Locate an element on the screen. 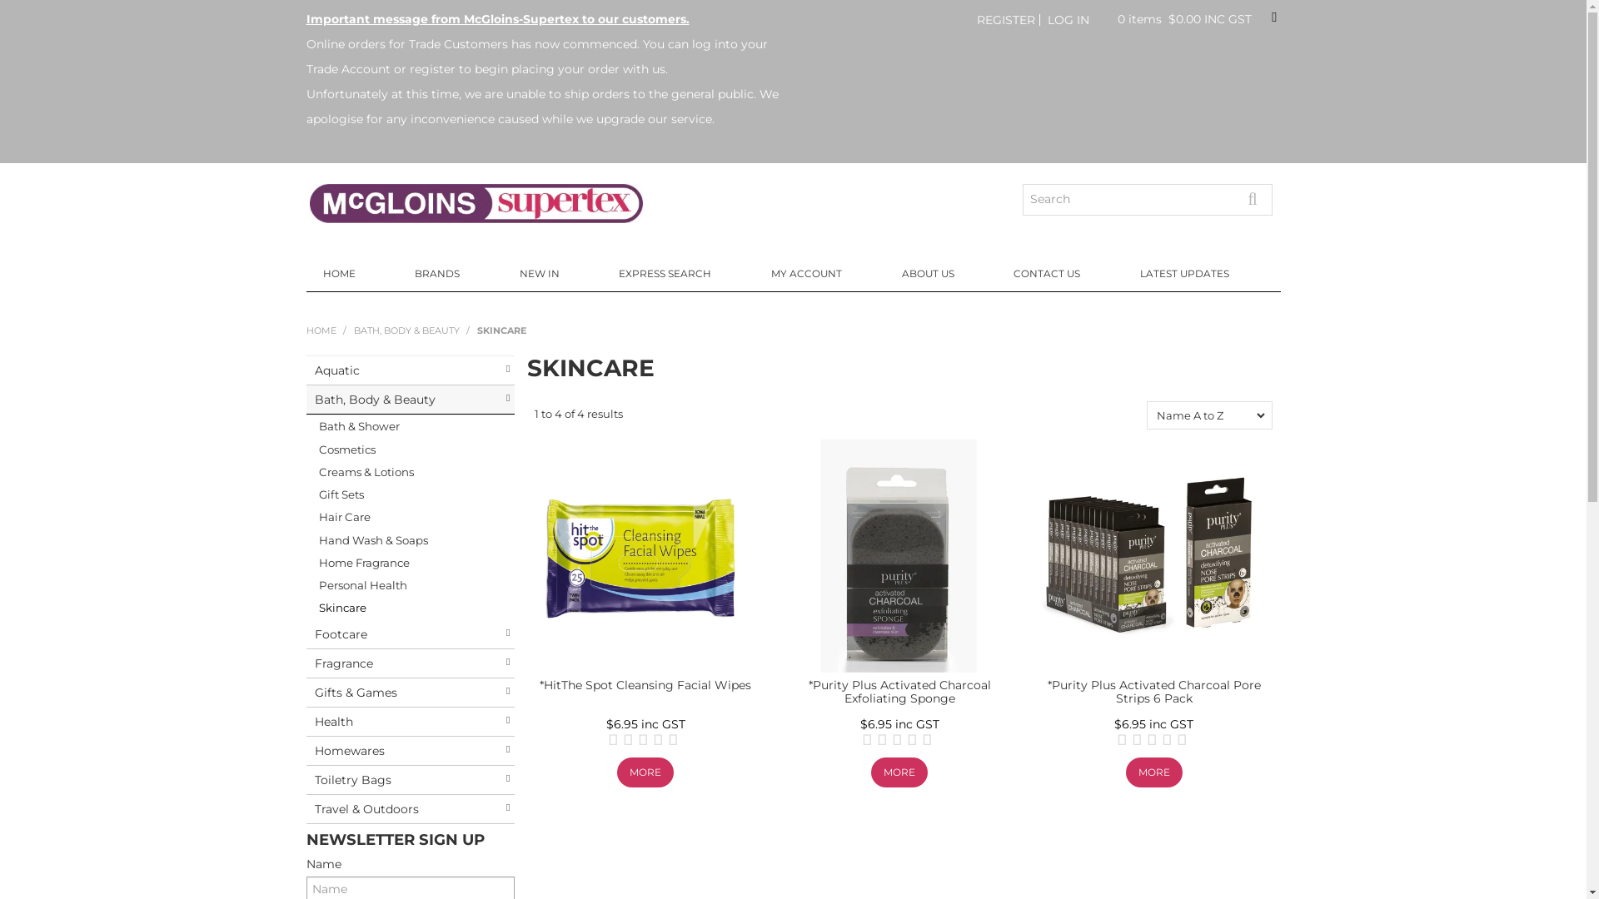 The height and width of the screenshot is (899, 1599). Hair Care is located at coordinates (411, 517).